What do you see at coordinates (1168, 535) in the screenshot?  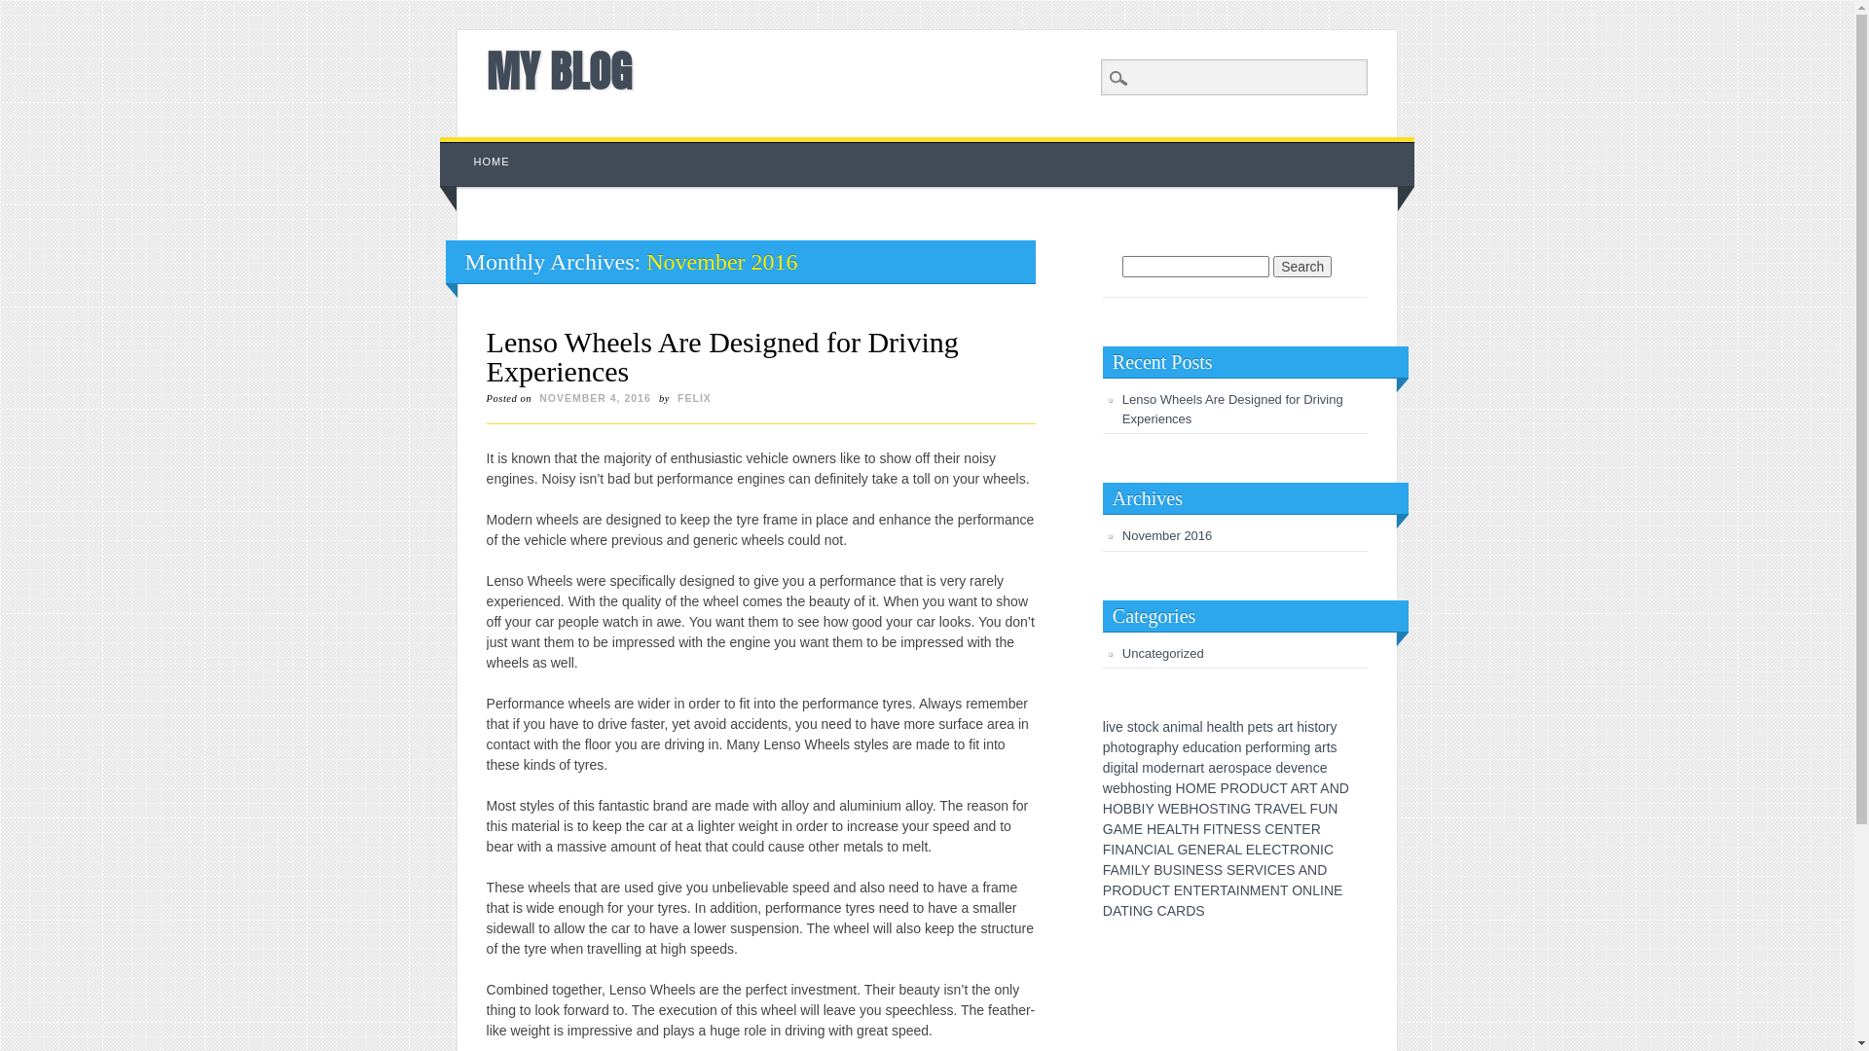 I see `November 2016` at bounding box center [1168, 535].